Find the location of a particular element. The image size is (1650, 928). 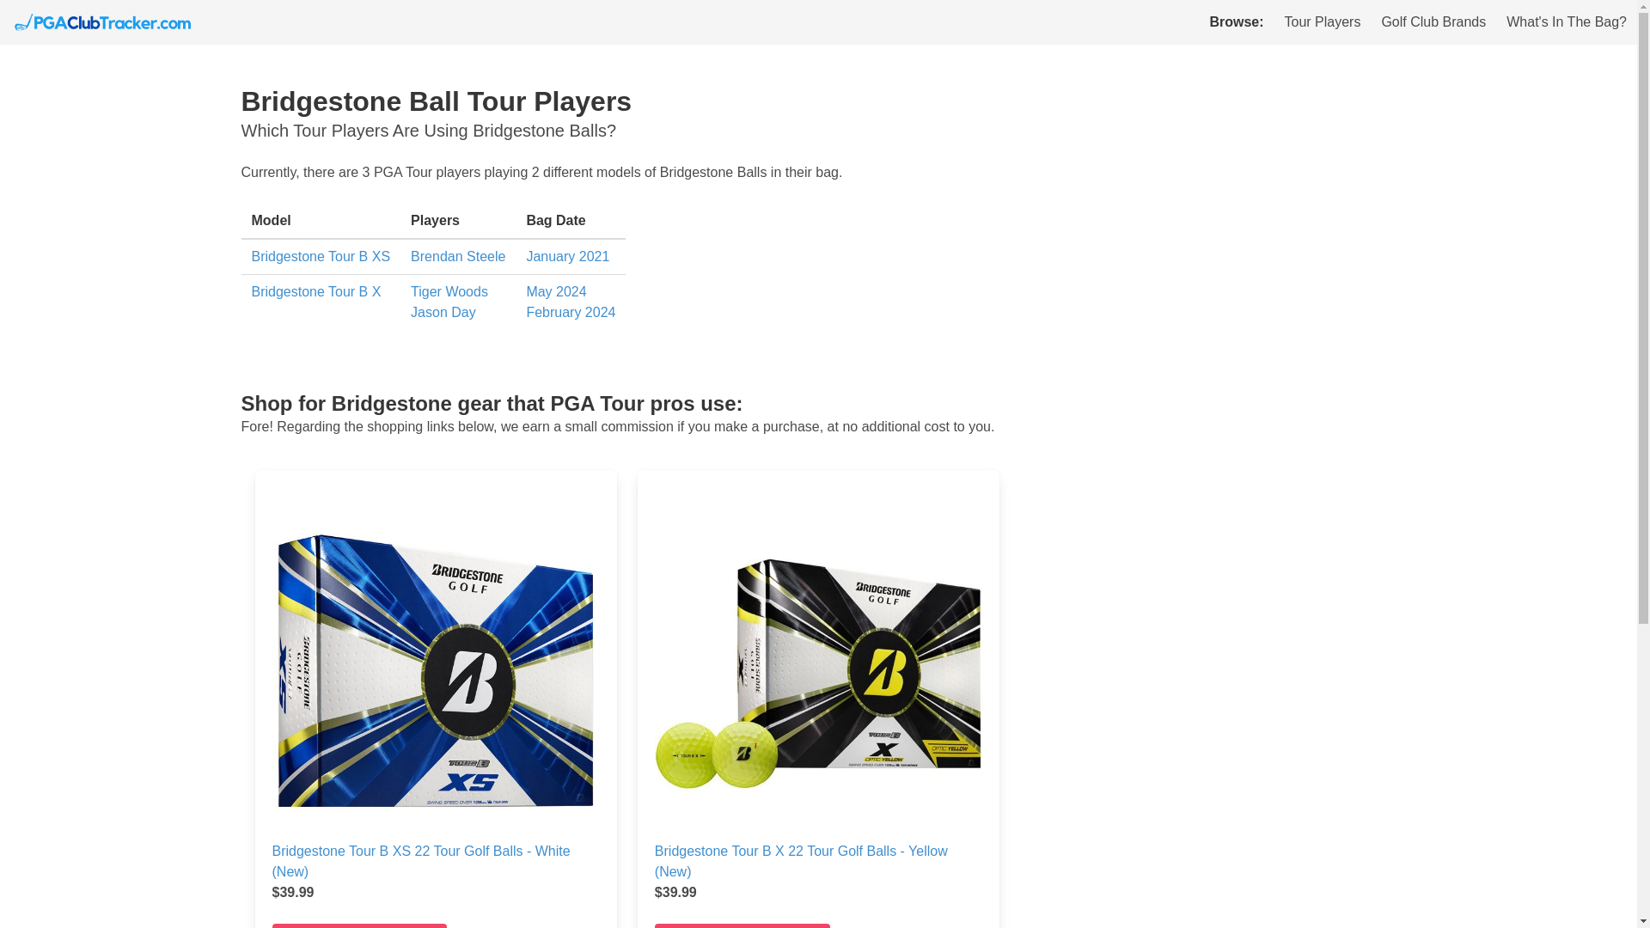

Tour Players is located at coordinates (1322, 22).